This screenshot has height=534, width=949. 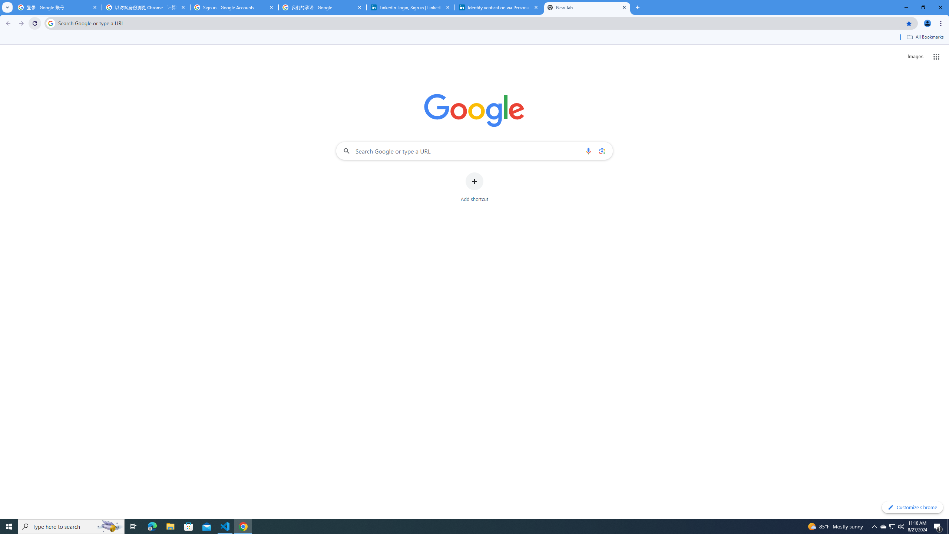 What do you see at coordinates (587, 7) in the screenshot?
I see `New Tab` at bounding box center [587, 7].